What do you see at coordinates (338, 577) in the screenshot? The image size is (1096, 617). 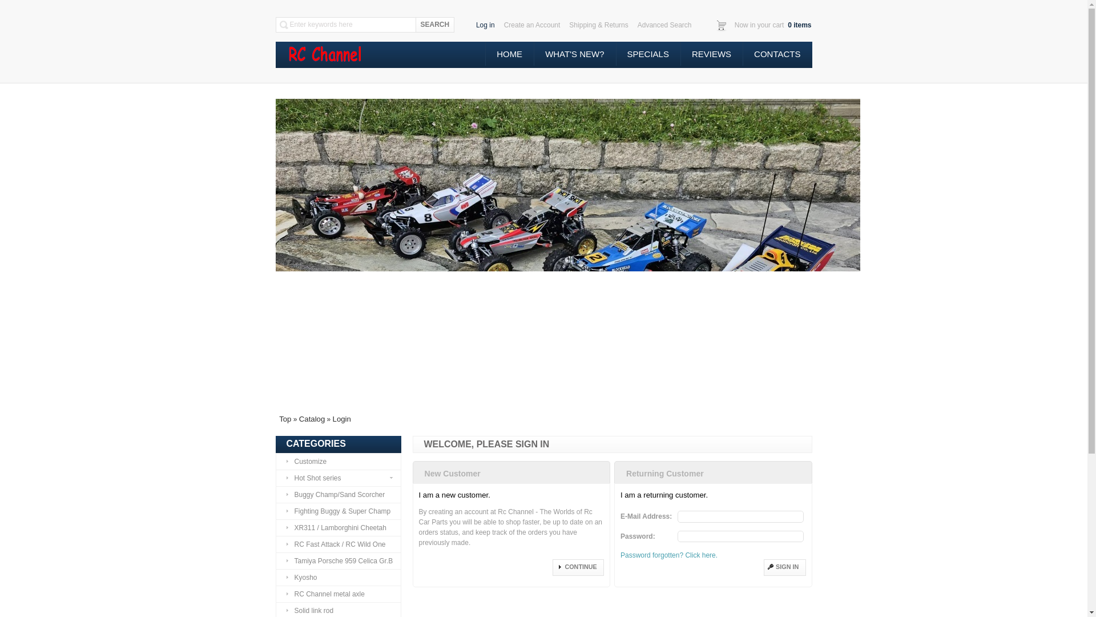 I see `Kyosho` at bounding box center [338, 577].